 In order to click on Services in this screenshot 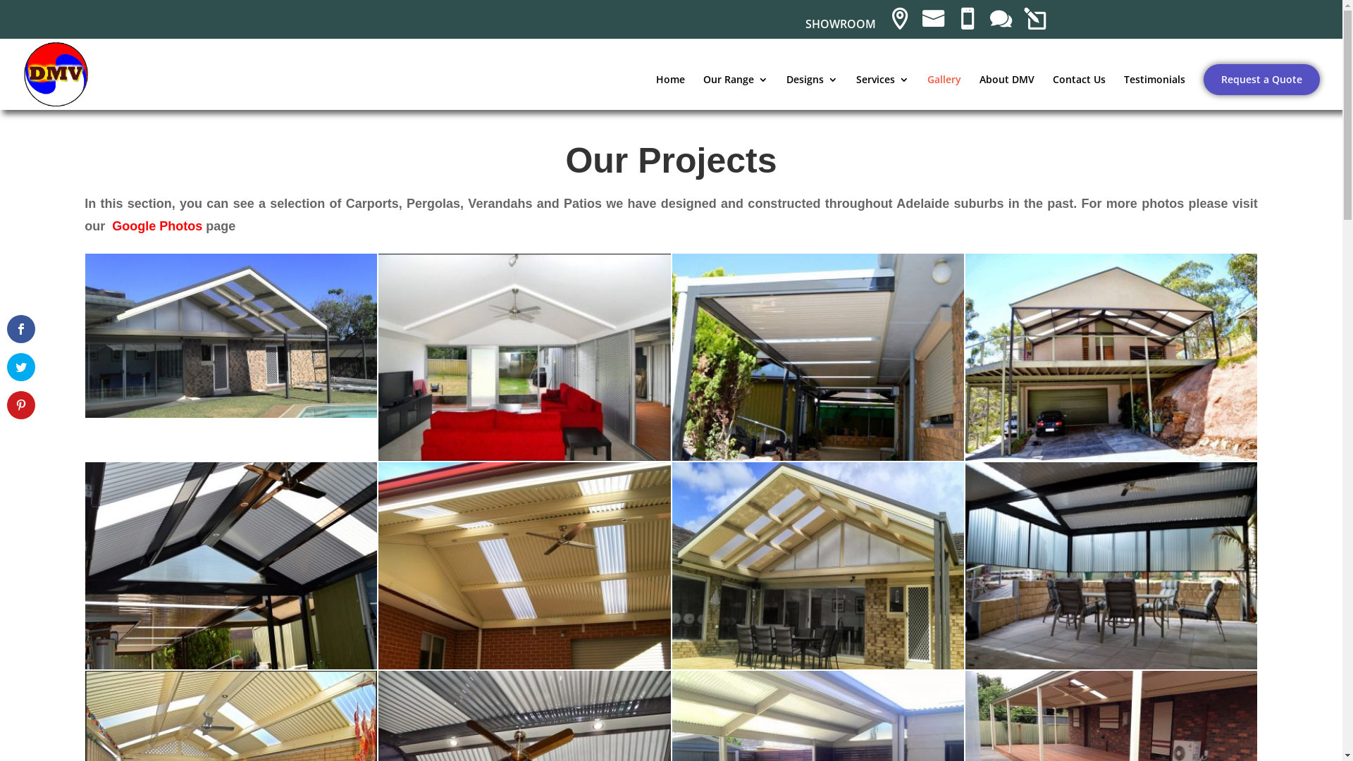, I will do `click(882, 92)`.